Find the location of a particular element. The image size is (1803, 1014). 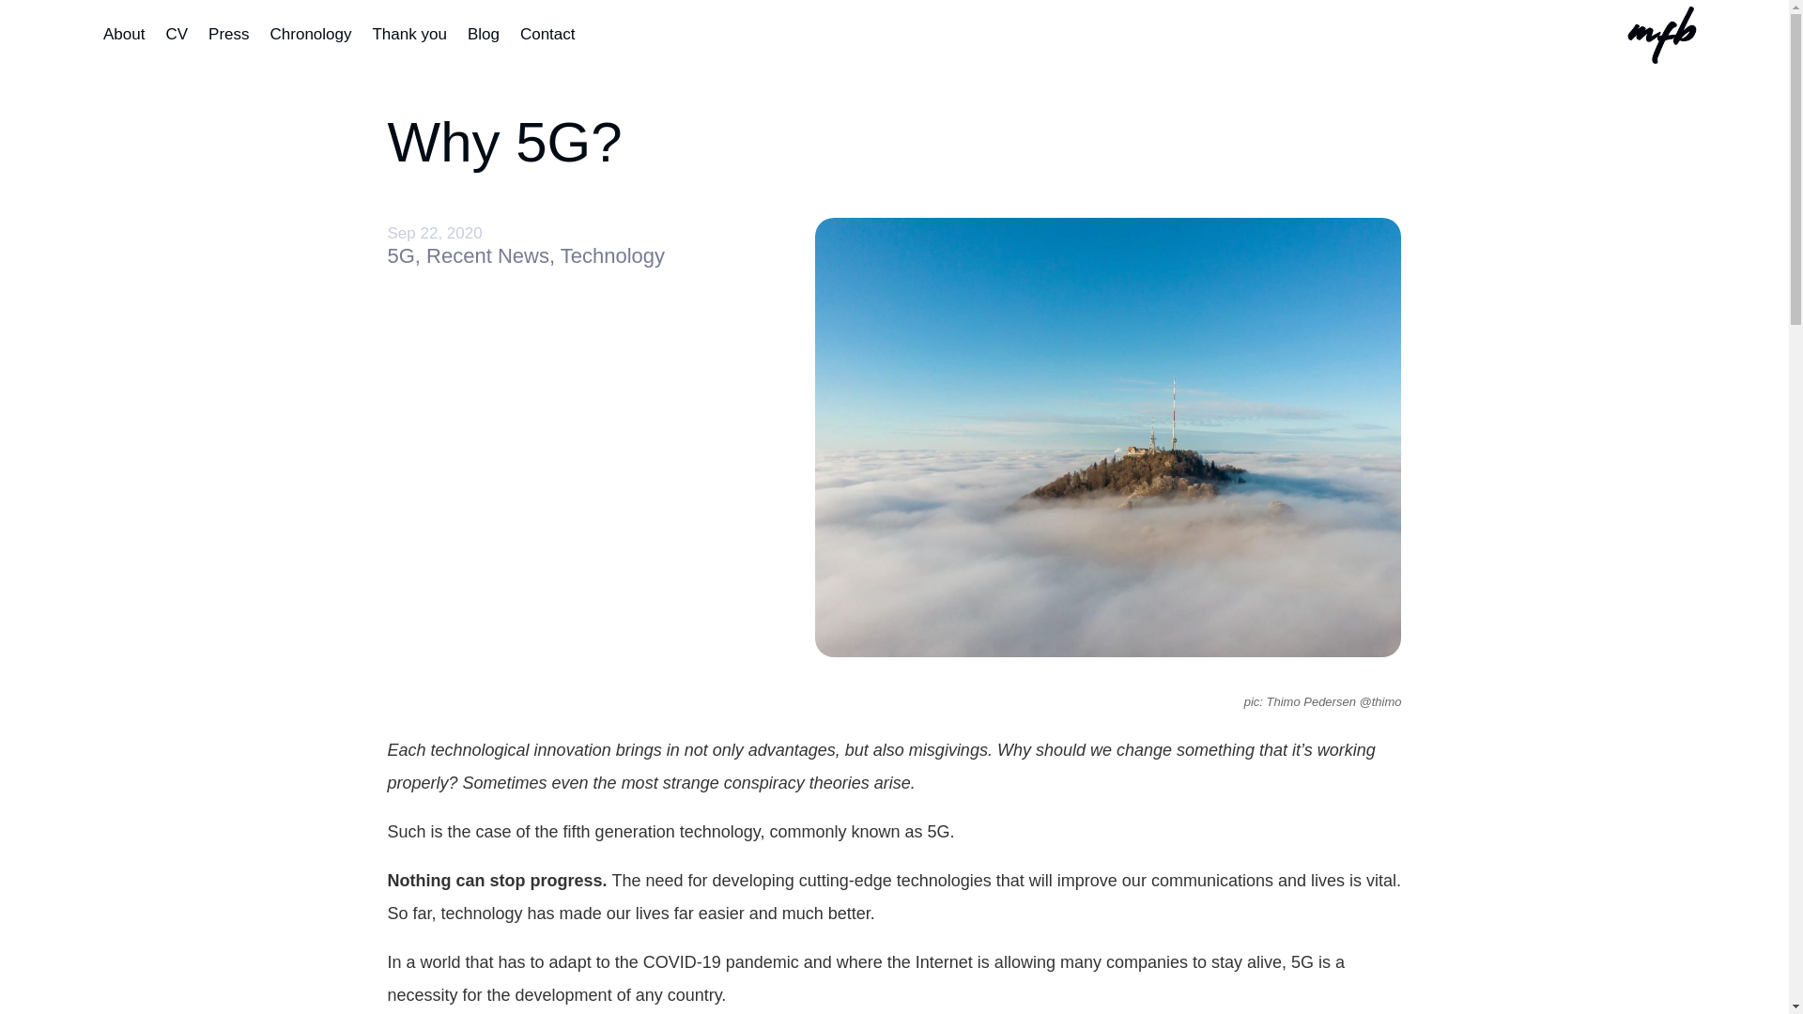

Chronology is located at coordinates (311, 49).